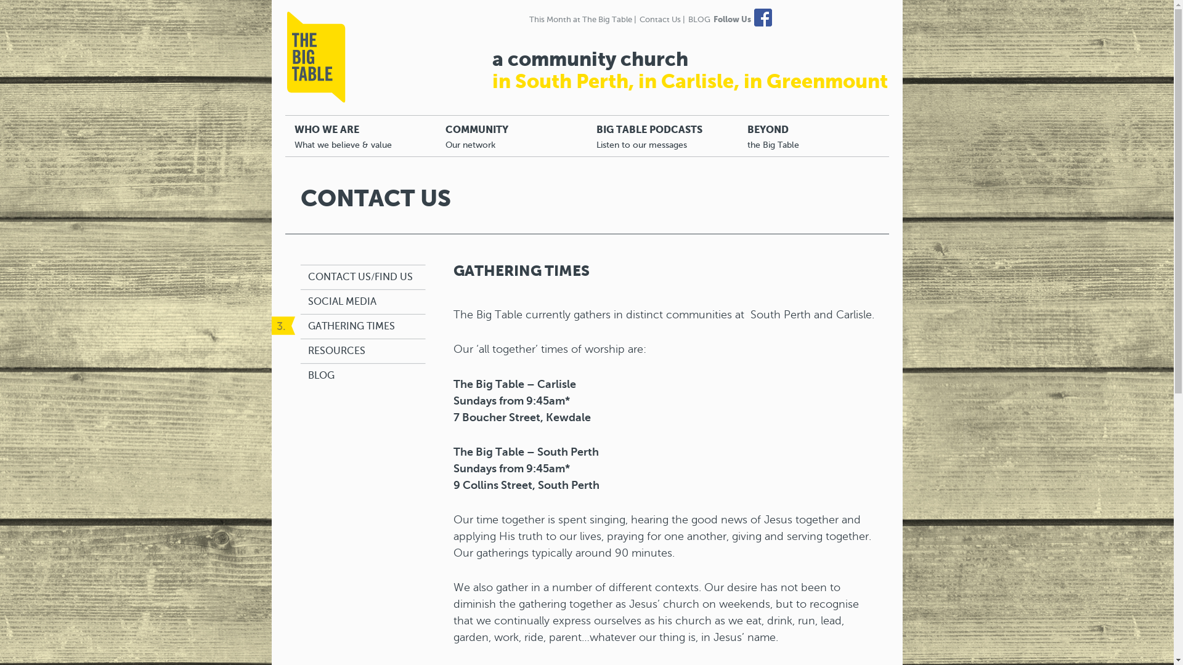 This screenshot has width=1183, height=665. I want to click on Search, so click(22, 8).